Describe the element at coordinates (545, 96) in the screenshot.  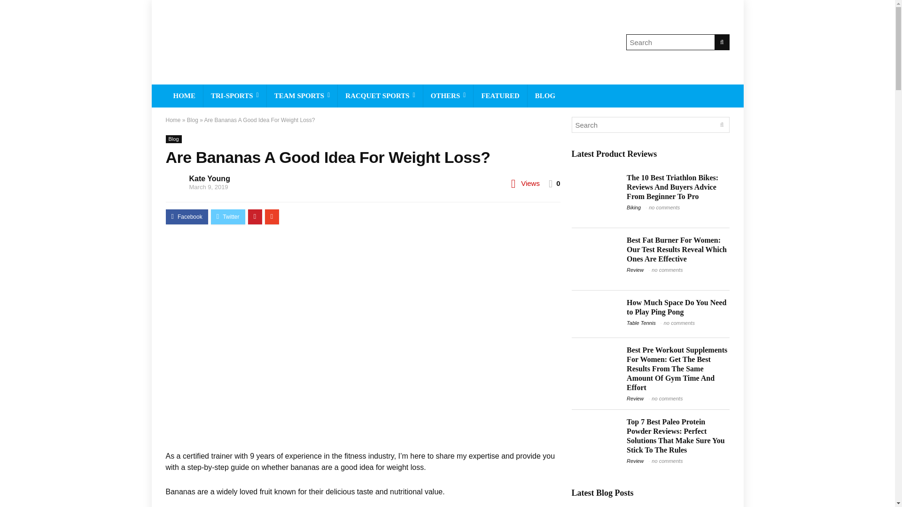
I see `BLOG` at that location.